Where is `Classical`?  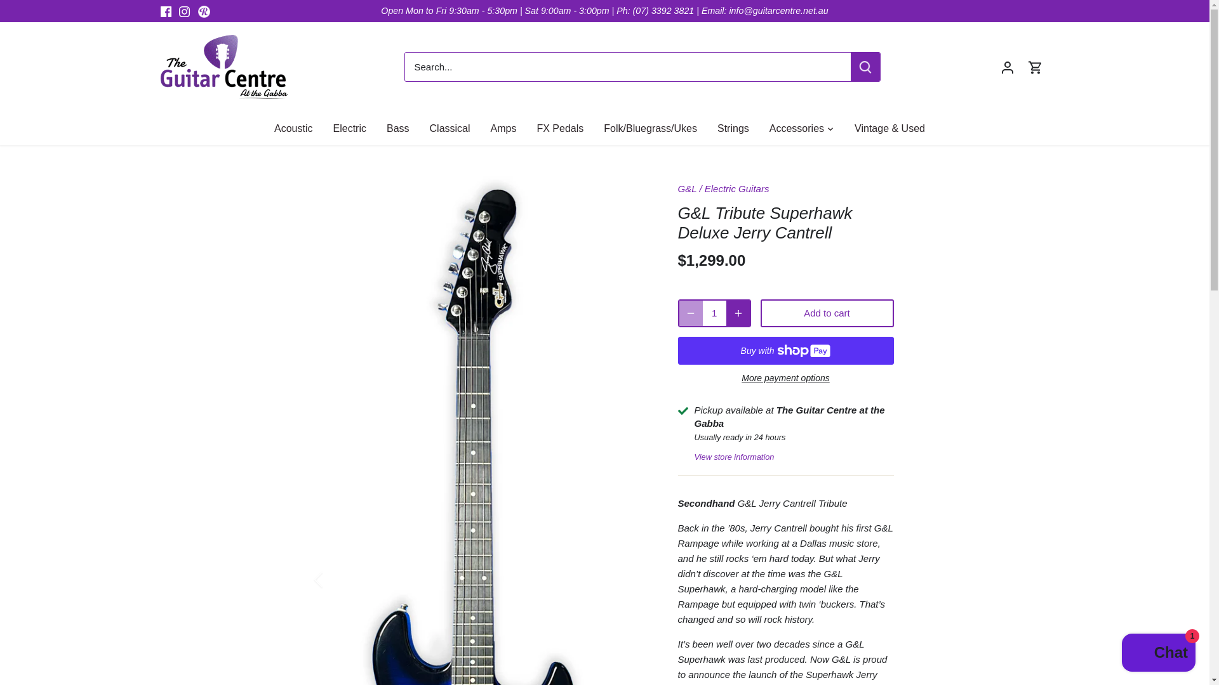 Classical is located at coordinates (450, 128).